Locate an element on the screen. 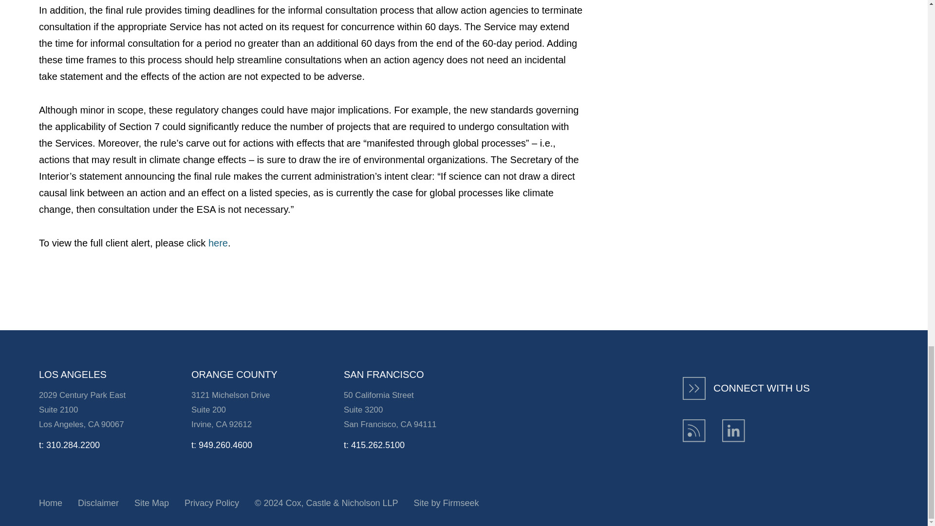 The width and height of the screenshot is (935, 526). RSS Icon is located at coordinates (694, 431).